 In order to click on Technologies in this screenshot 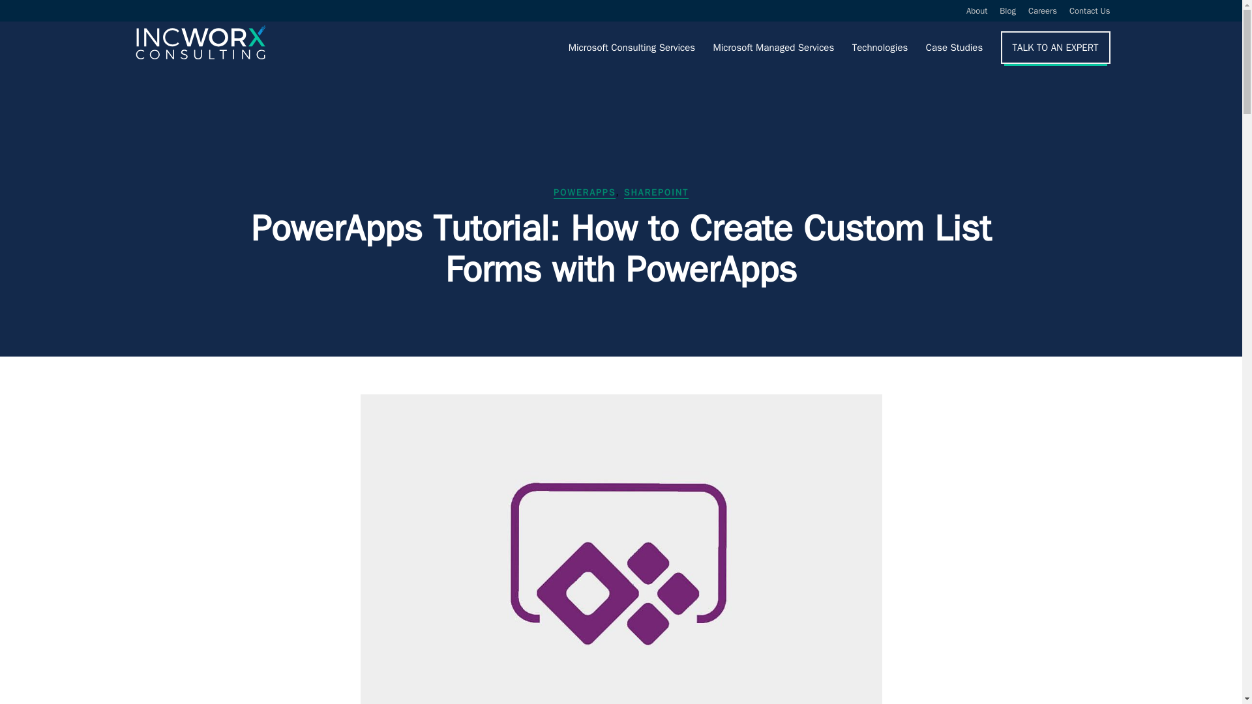, I will do `click(880, 47)`.